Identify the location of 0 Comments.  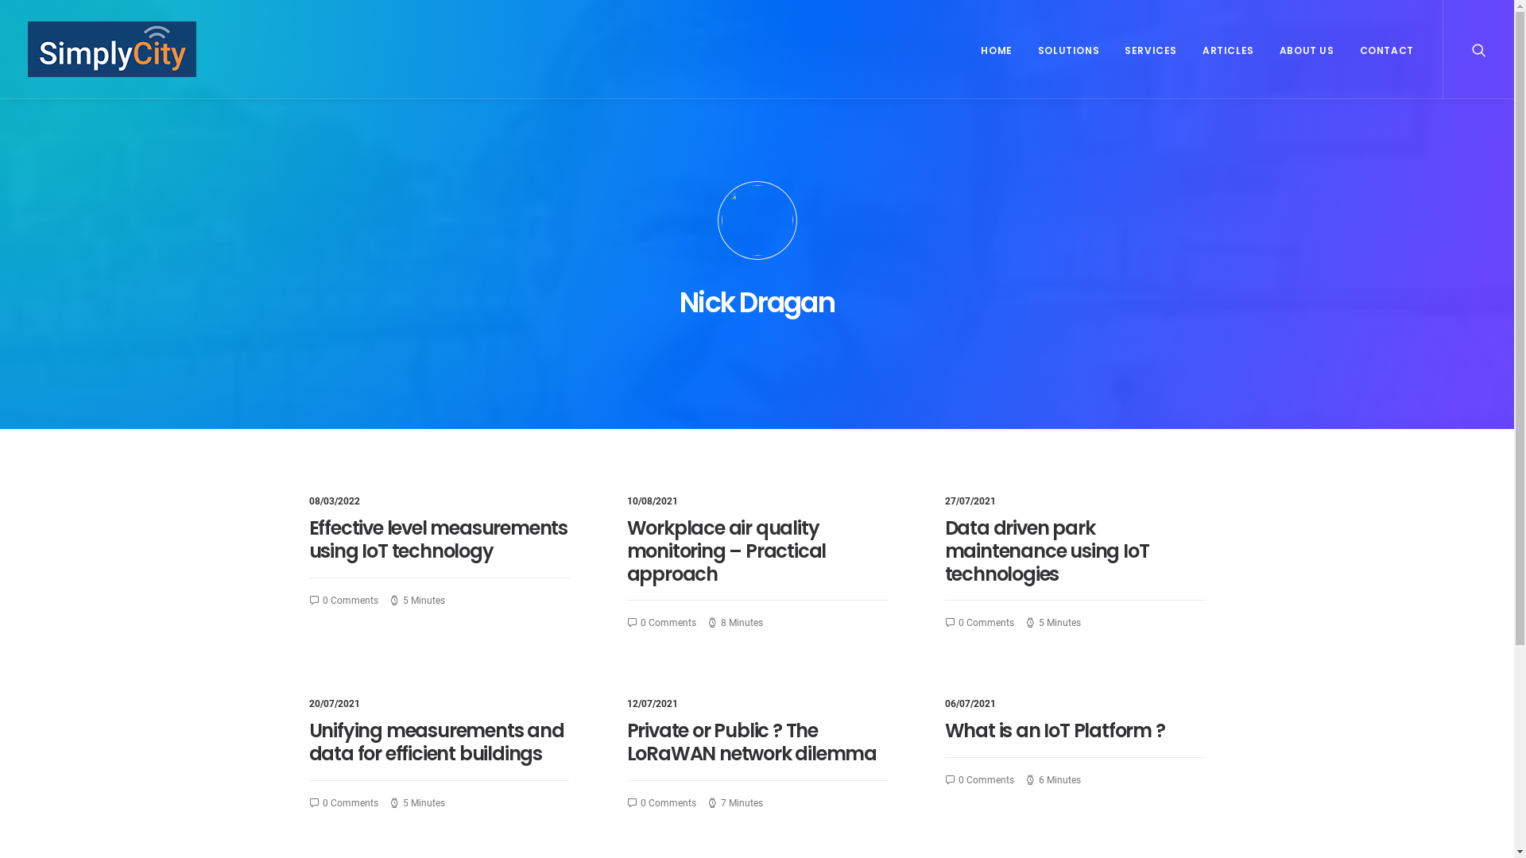
(348, 601).